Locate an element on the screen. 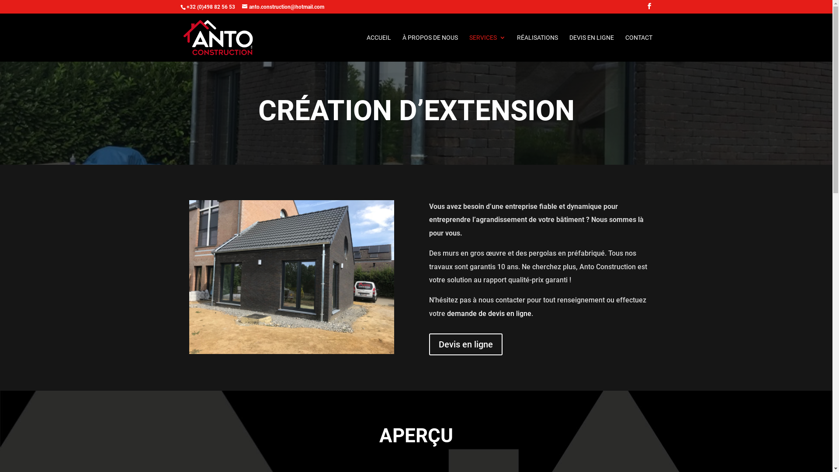  Devis en ligne is located at coordinates (466, 344).